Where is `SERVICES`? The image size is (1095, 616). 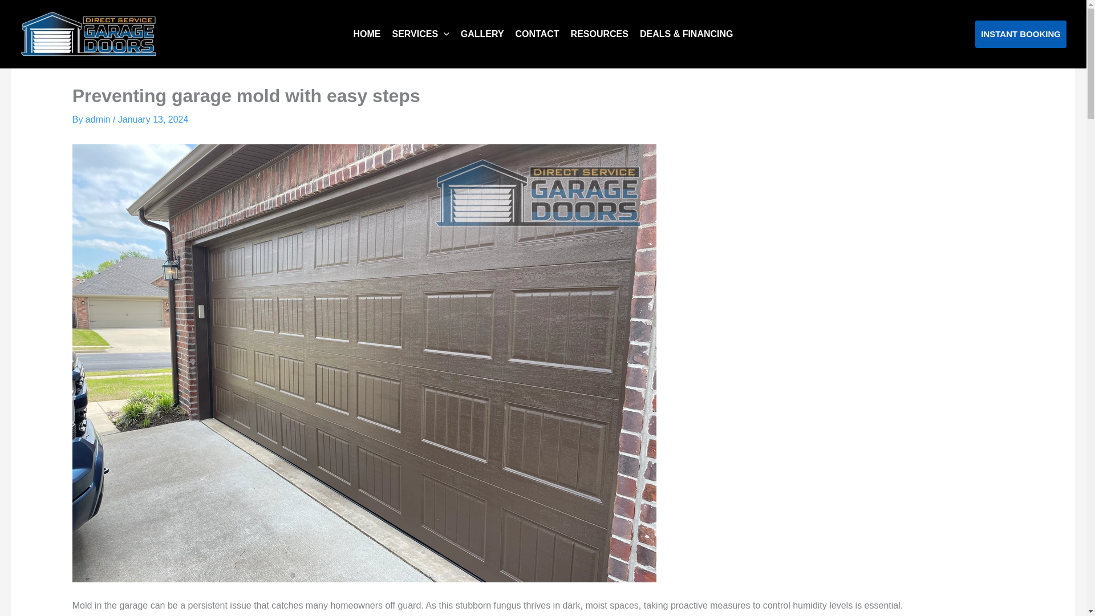
SERVICES is located at coordinates (420, 34).